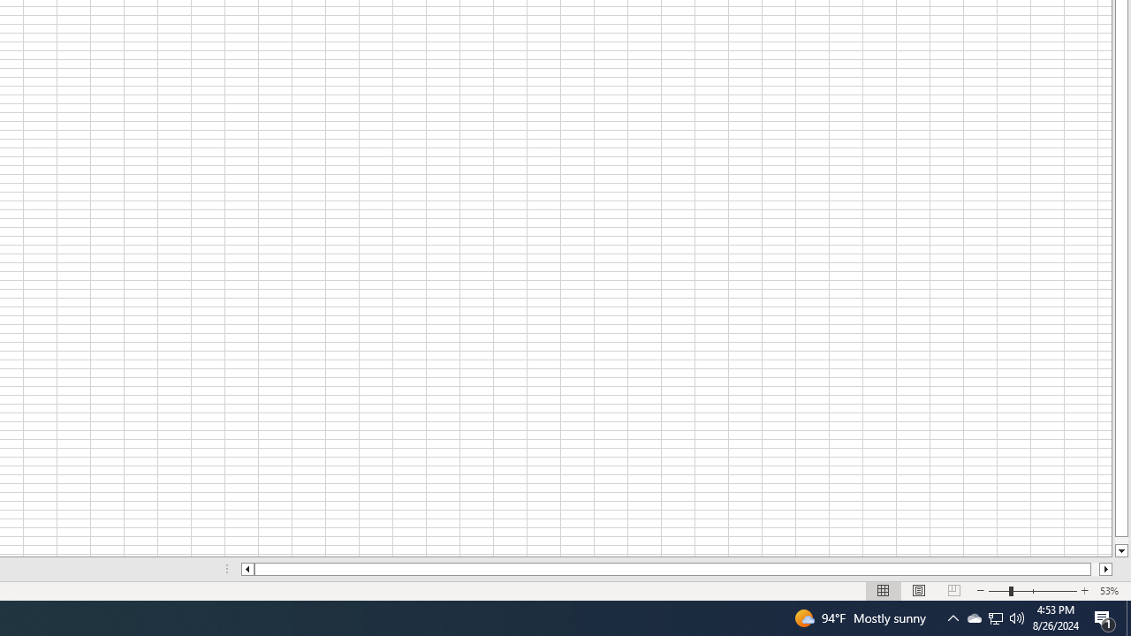 This screenshot has height=636, width=1131. I want to click on Class: NetUIScrollBar, so click(677, 569).